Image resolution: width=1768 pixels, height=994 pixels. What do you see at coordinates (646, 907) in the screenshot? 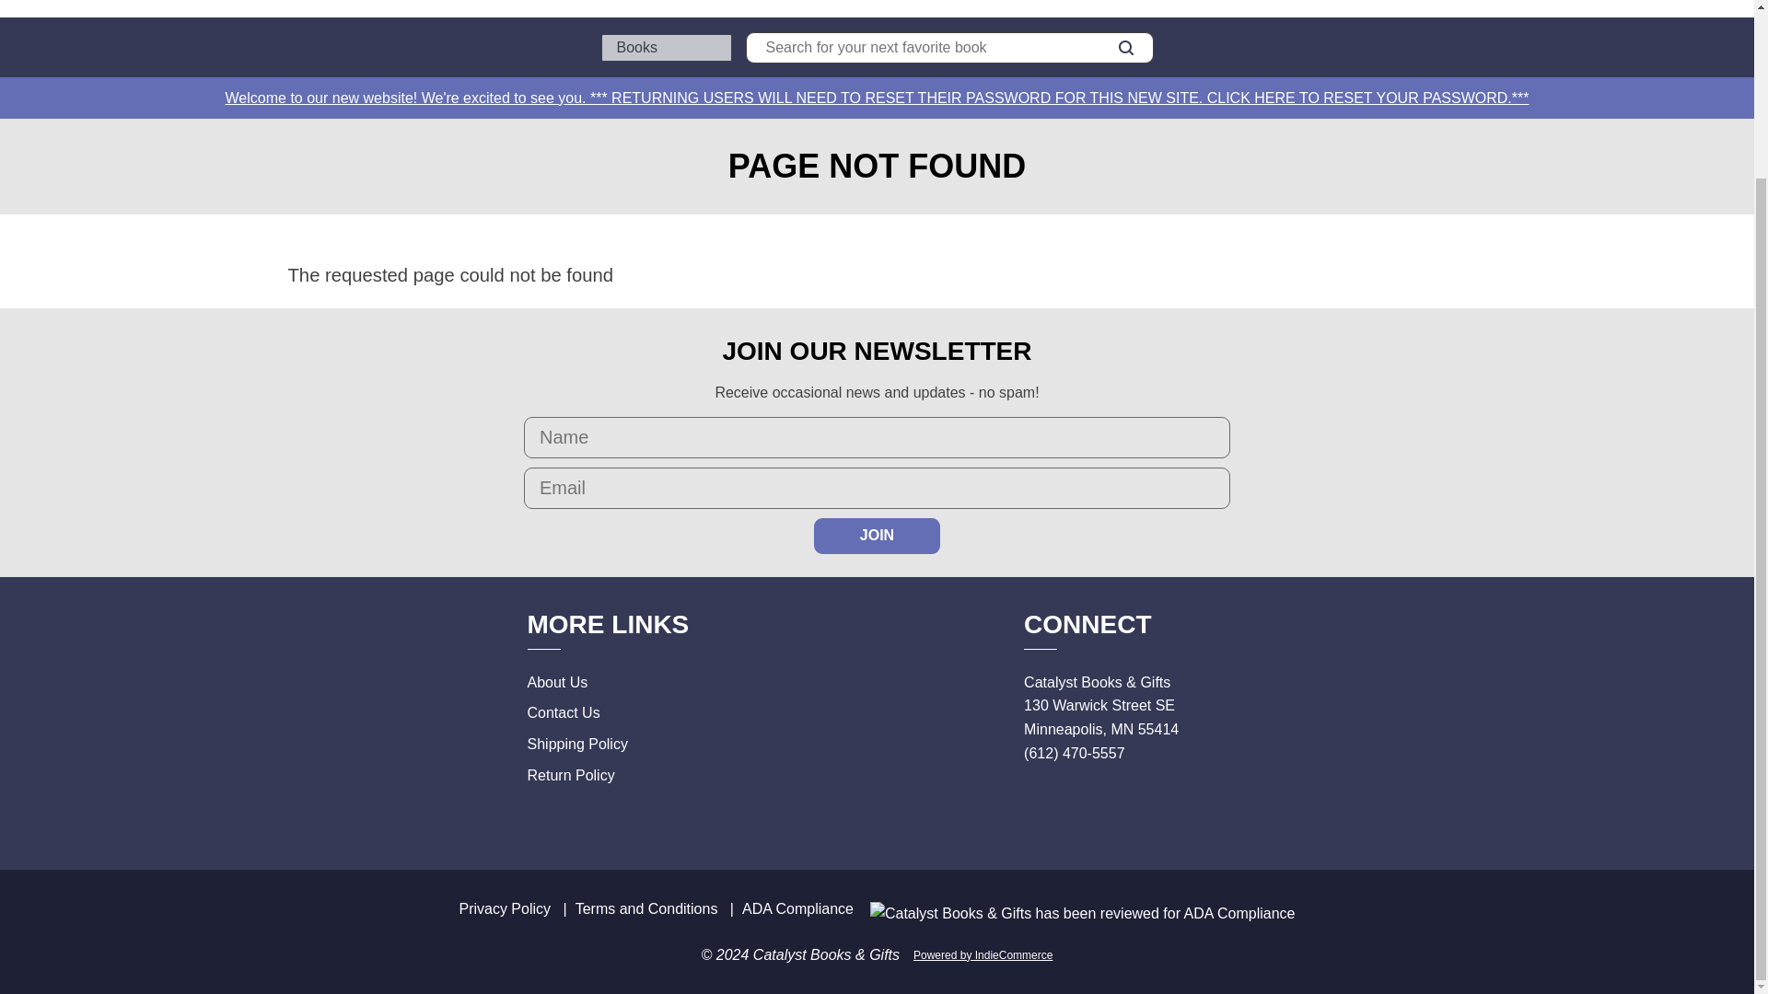
I see `Terms and Conditions` at bounding box center [646, 907].